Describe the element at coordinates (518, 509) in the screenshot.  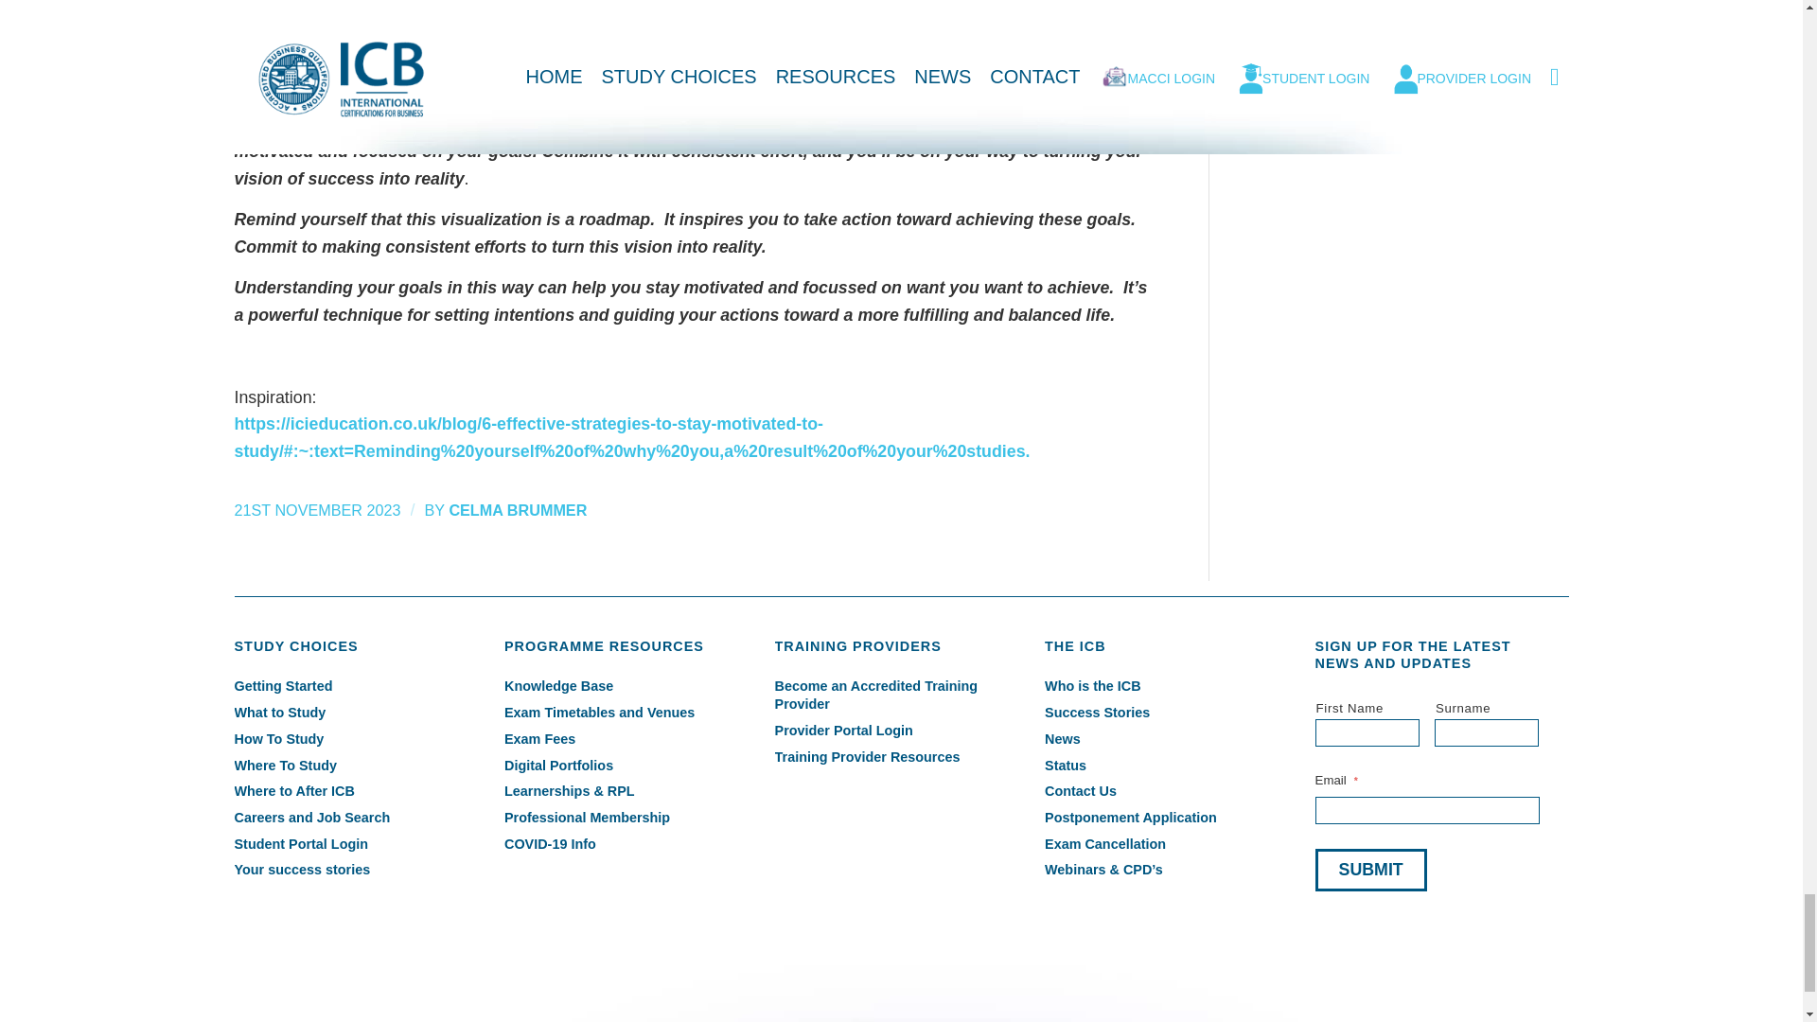
I see `Posts by Celma Brummer` at that location.